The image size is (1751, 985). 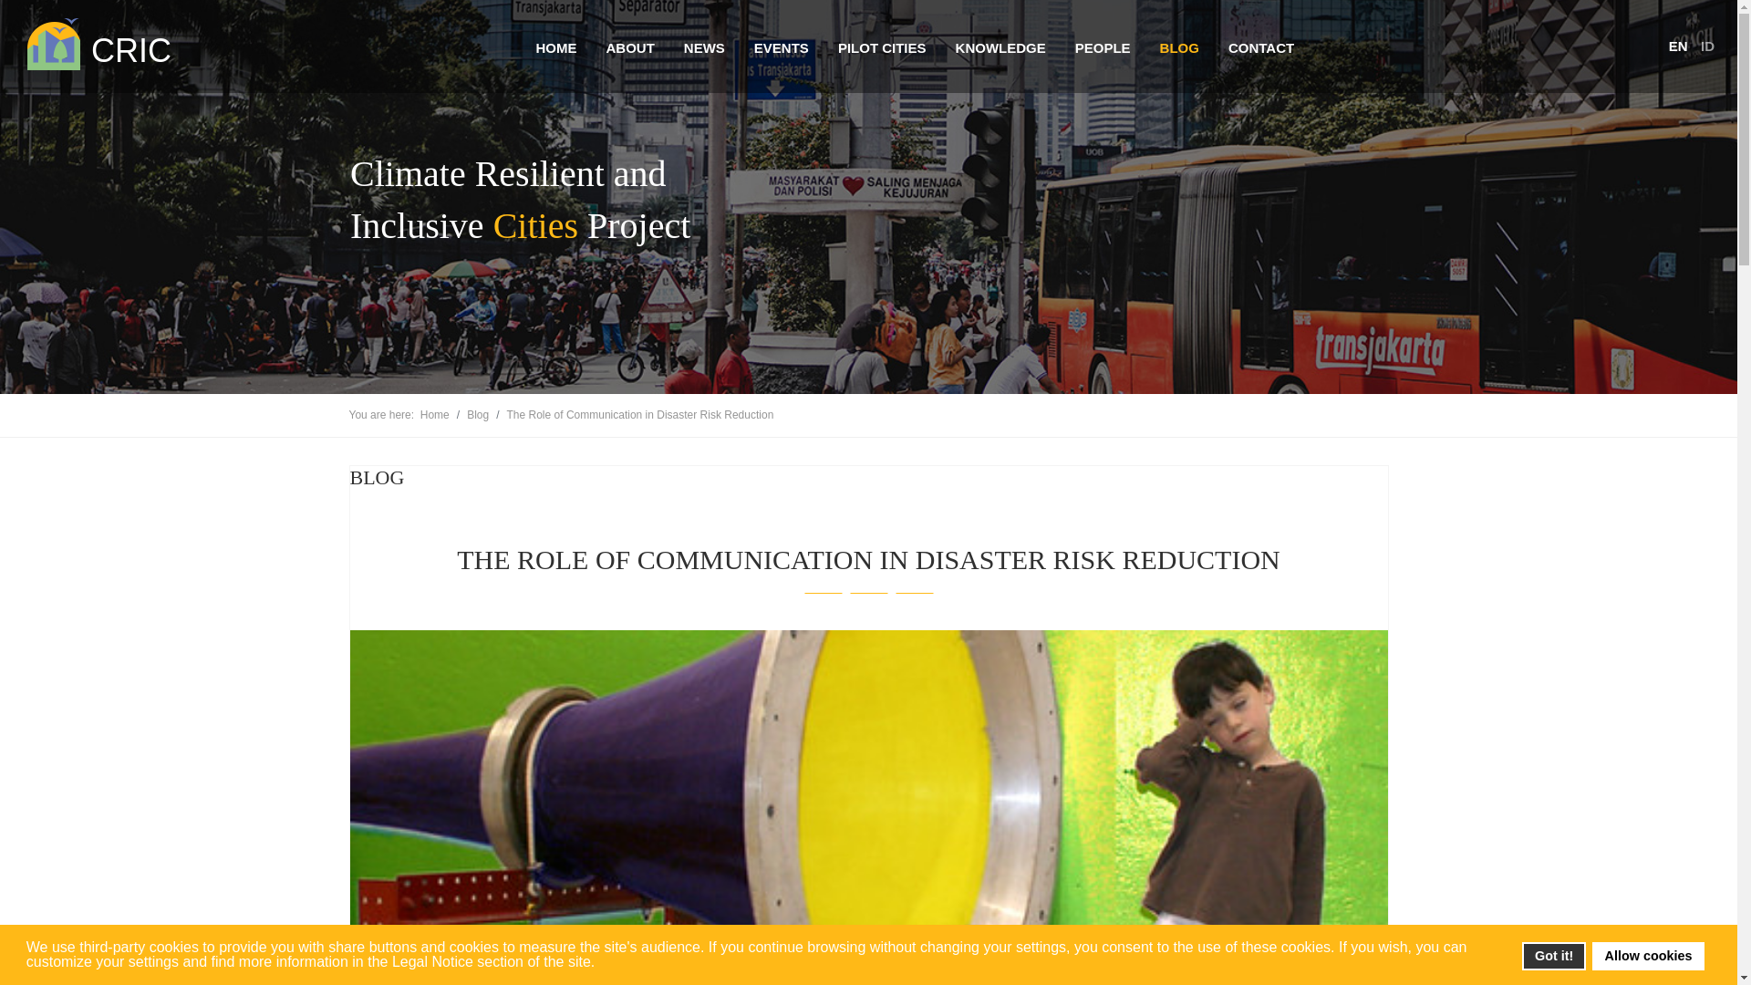 What do you see at coordinates (1552, 956) in the screenshot?
I see `Got it!` at bounding box center [1552, 956].